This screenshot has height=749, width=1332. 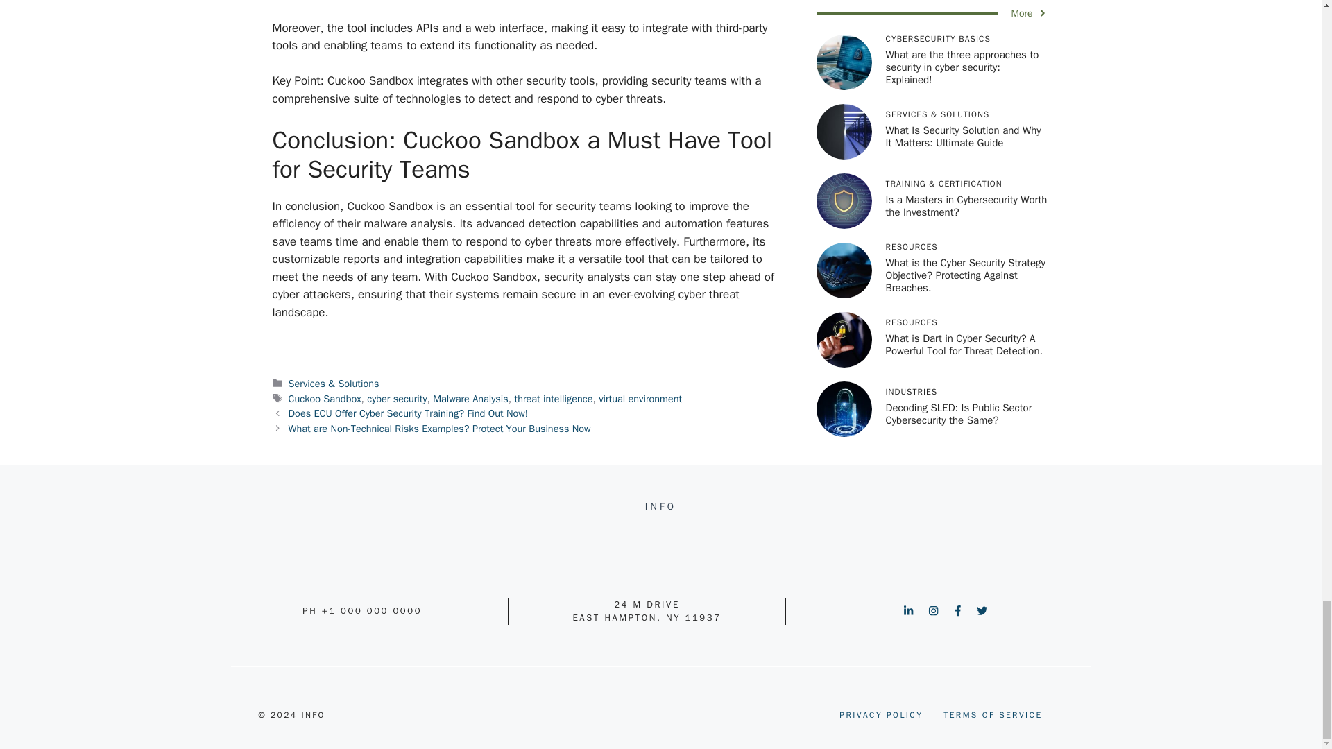 What do you see at coordinates (992, 714) in the screenshot?
I see `TERMS OF SERVICE` at bounding box center [992, 714].